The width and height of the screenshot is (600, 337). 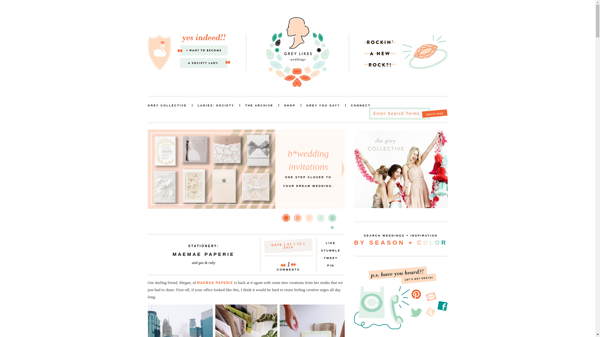 What do you see at coordinates (259, 105) in the screenshot?
I see `LIKE` at bounding box center [259, 105].